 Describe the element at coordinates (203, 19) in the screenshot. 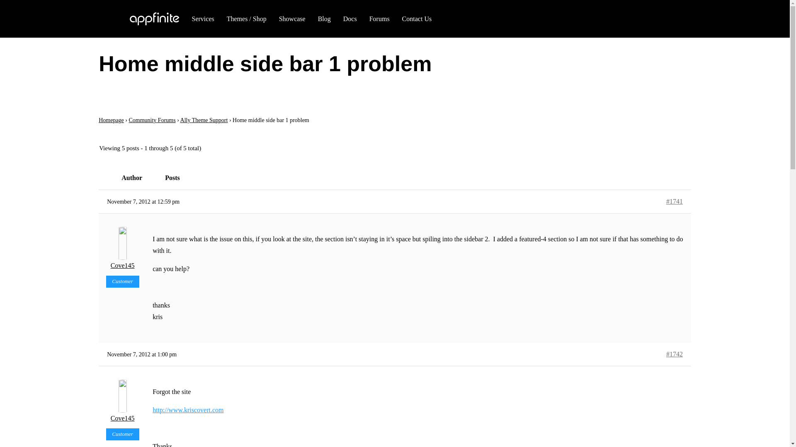

I see `Services` at that location.